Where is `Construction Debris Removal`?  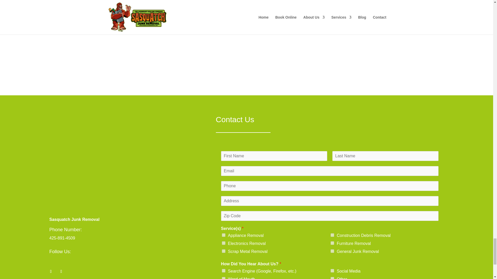
Construction Debris Removal is located at coordinates (332, 235).